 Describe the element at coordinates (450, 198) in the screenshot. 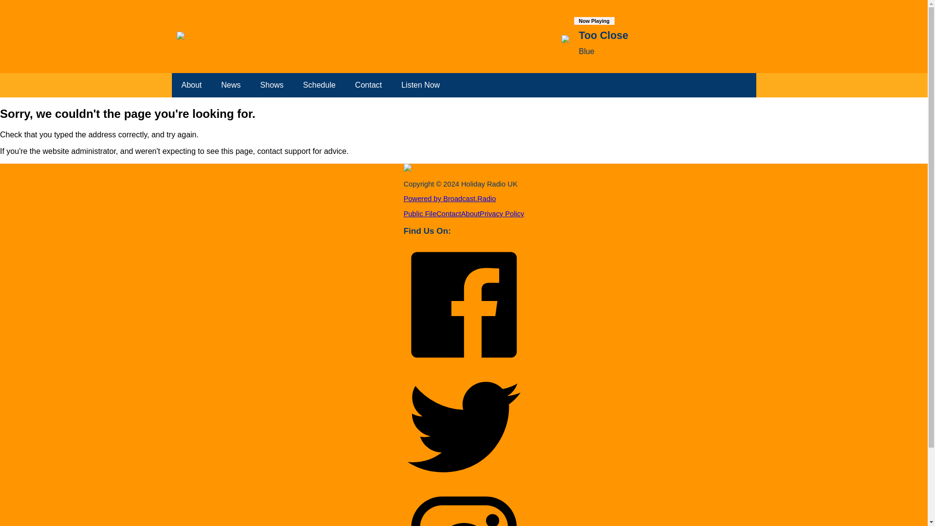

I see `Powered by Broadcast.Radio` at that location.